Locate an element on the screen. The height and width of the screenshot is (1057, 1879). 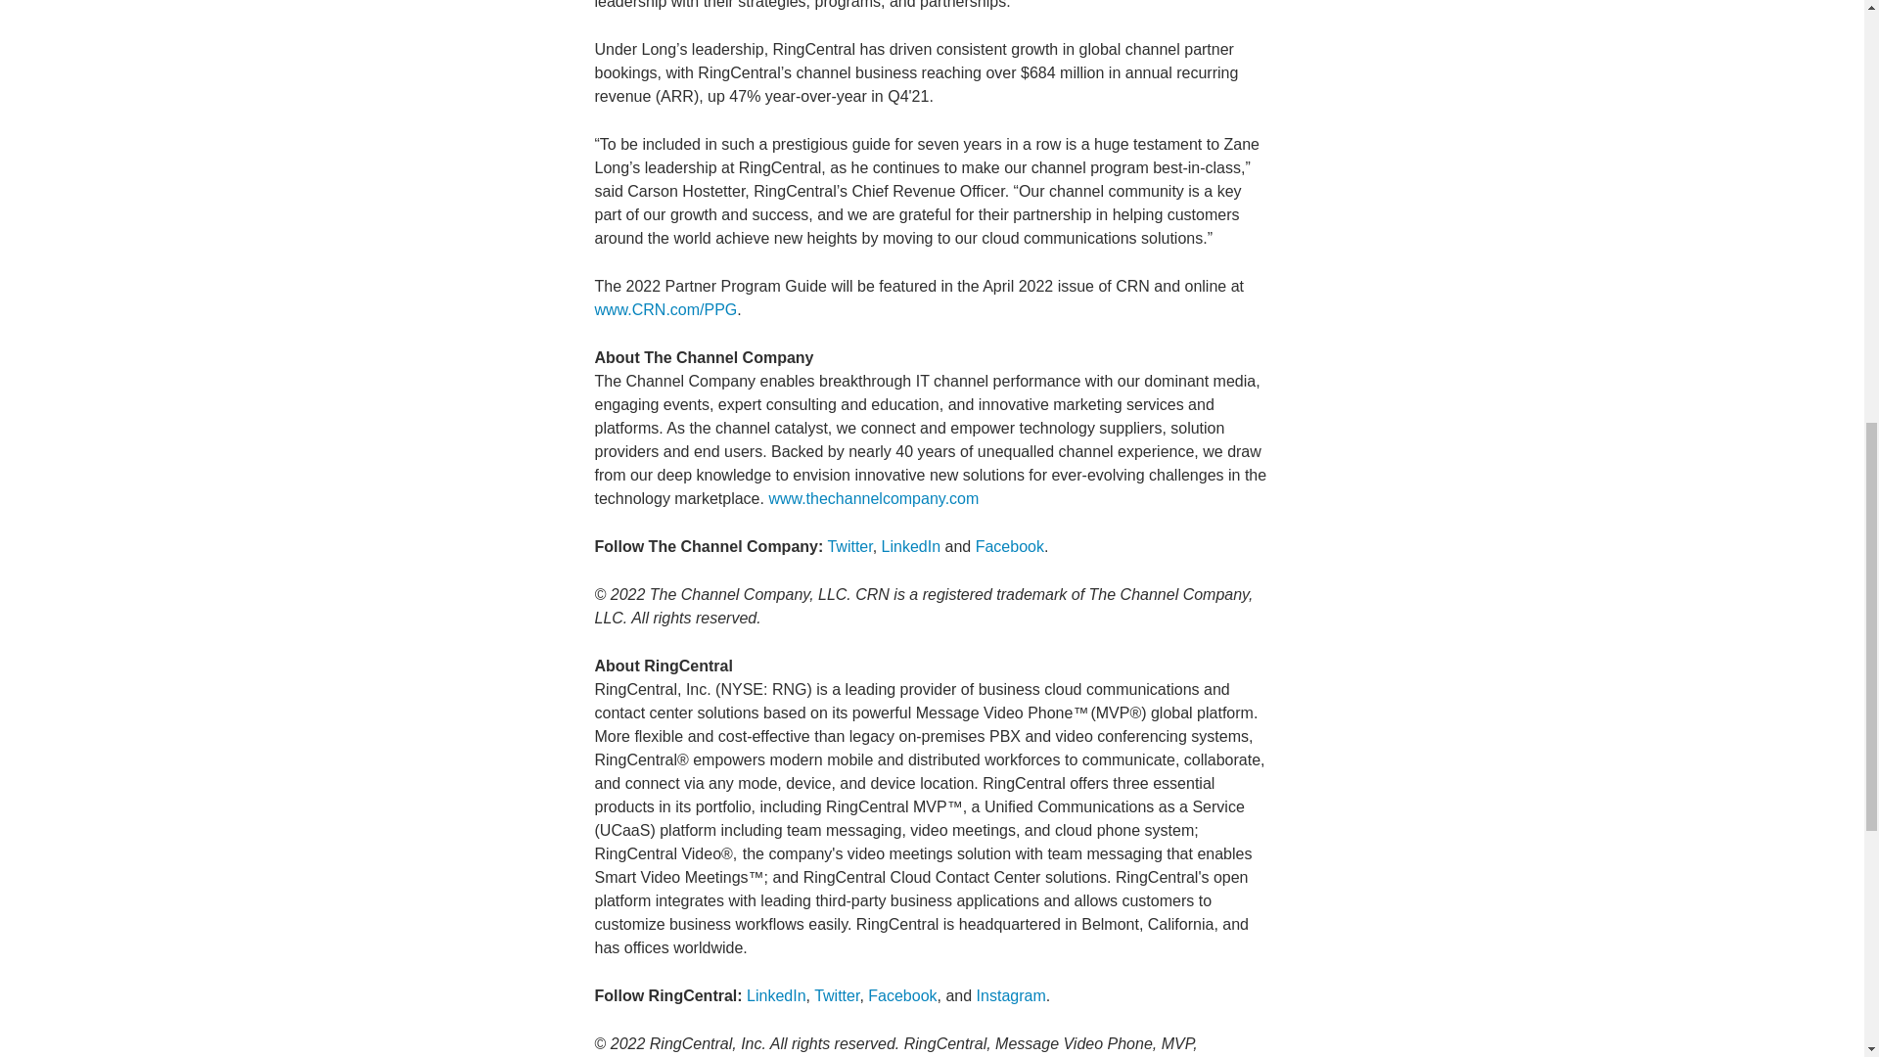
LinkedIn is located at coordinates (910, 546).